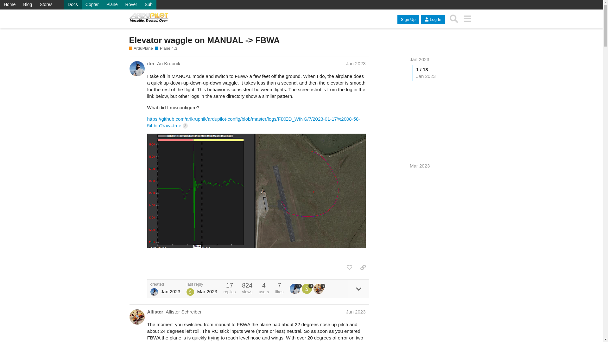  I want to click on Ari Krupnik, so click(168, 63).